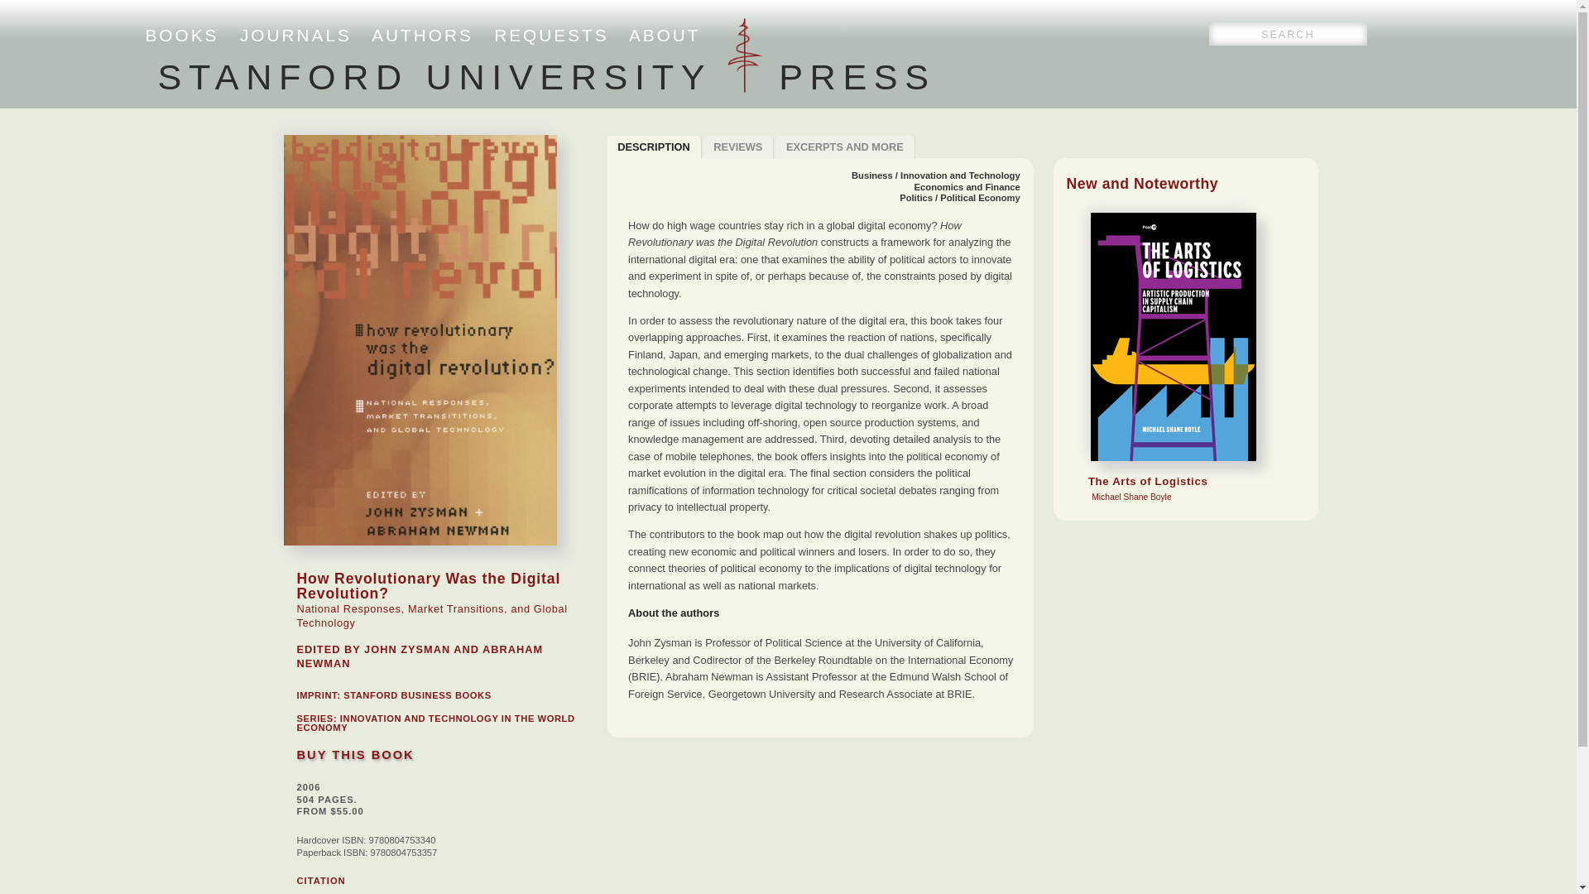 This screenshot has width=1589, height=894. What do you see at coordinates (354, 755) in the screenshot?
I see `STANFORD UNIVERSITY PRESS` at bounding box center [354, 755].